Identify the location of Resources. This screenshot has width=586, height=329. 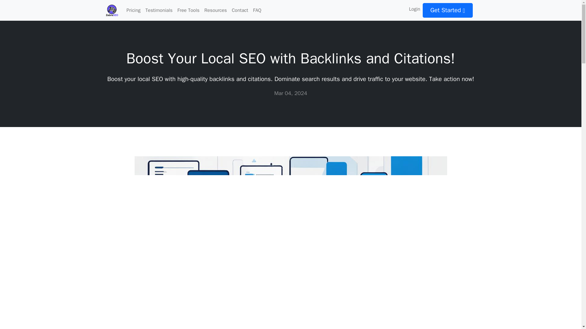
(216, 10).